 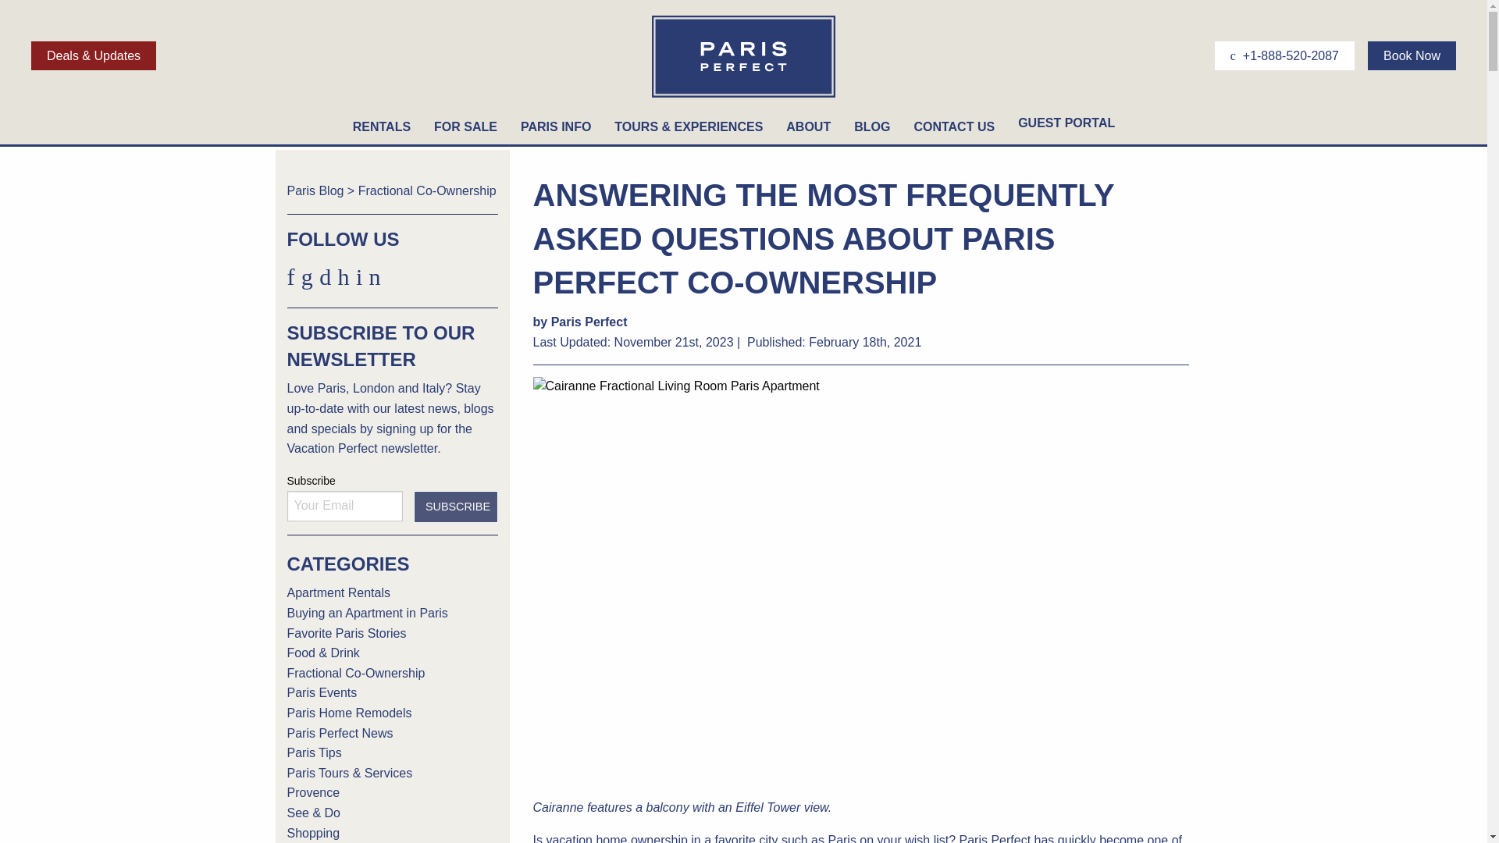 I want to click on RENTALS, so click(x=382, y=126).